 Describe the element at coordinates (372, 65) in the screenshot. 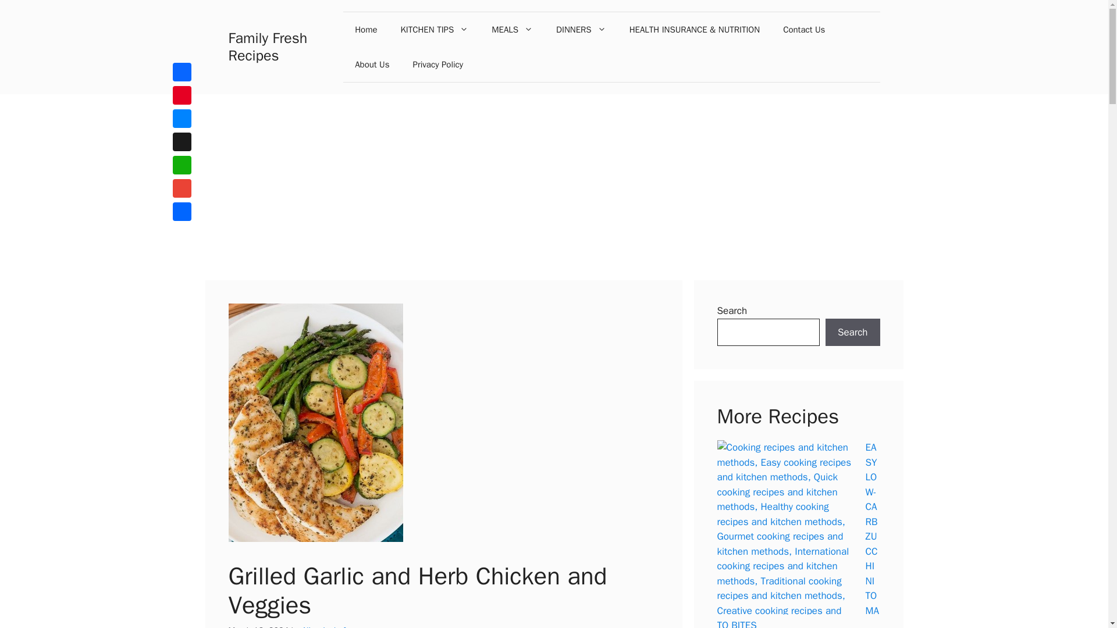

I see `About Us` at that location.